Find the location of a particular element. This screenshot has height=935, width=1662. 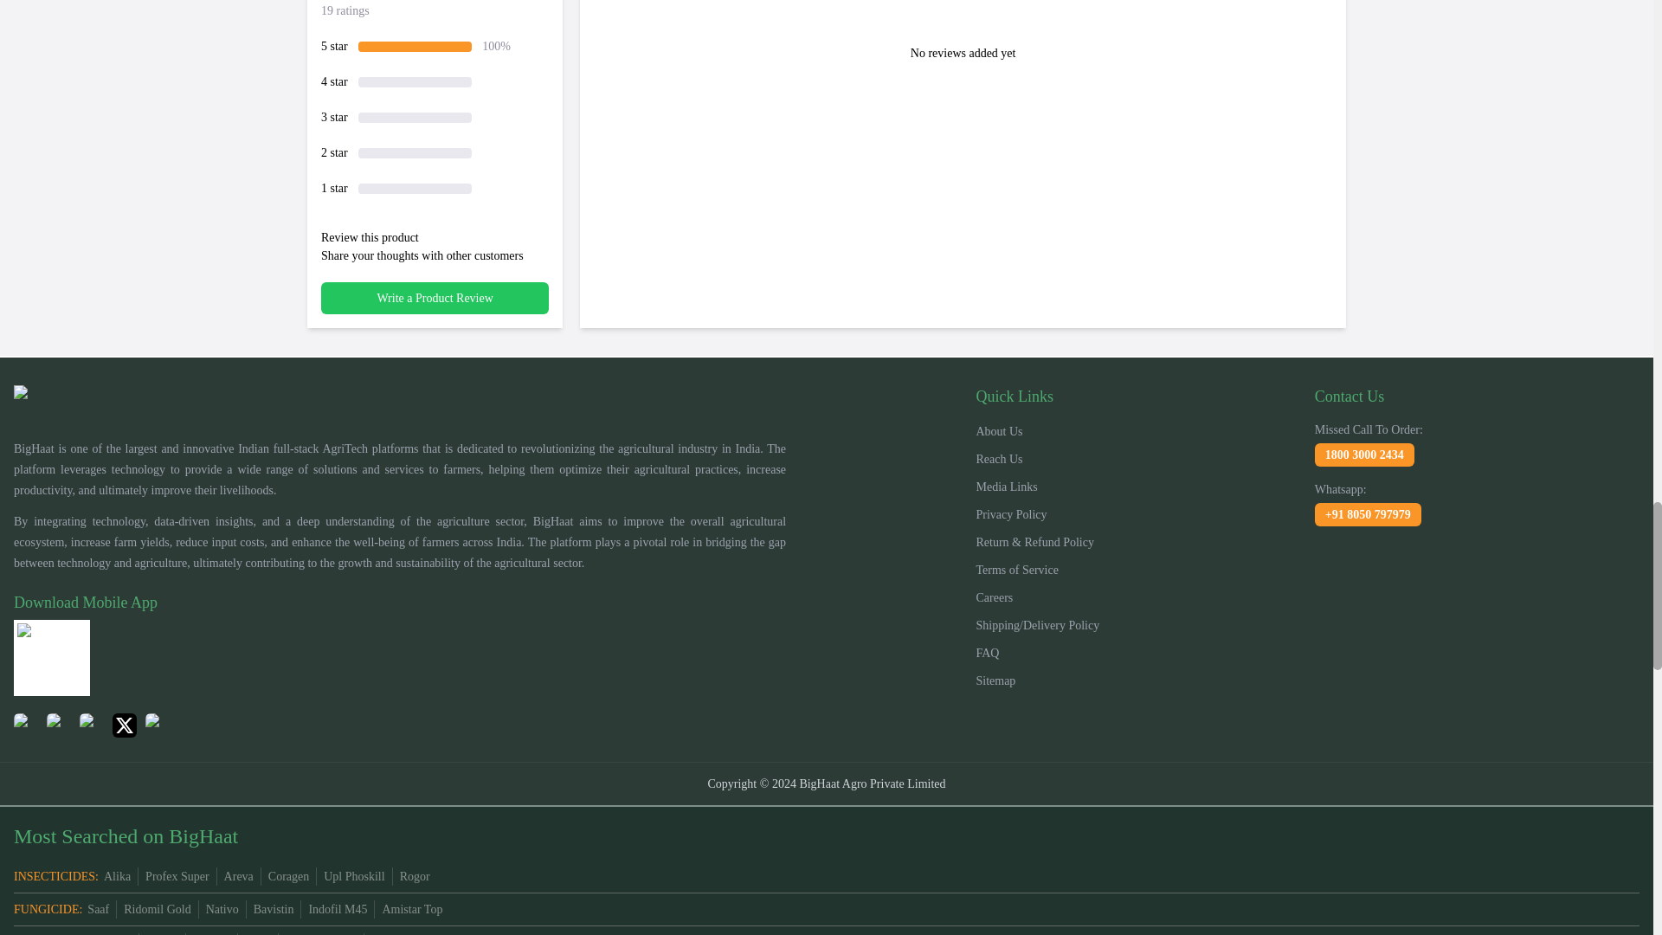

BigHaat.com on Facebook is located at coordinates (59, 725).